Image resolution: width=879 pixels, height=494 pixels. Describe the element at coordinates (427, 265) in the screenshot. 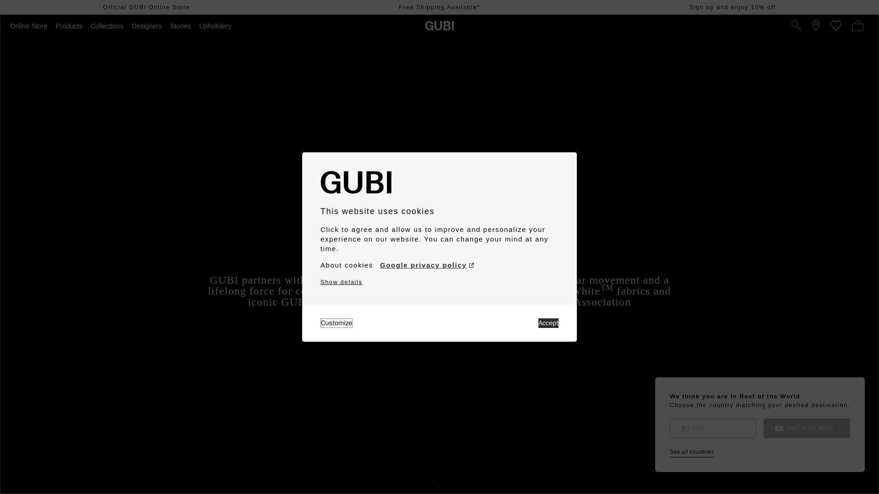

I see `Google privacy policy` at that location.